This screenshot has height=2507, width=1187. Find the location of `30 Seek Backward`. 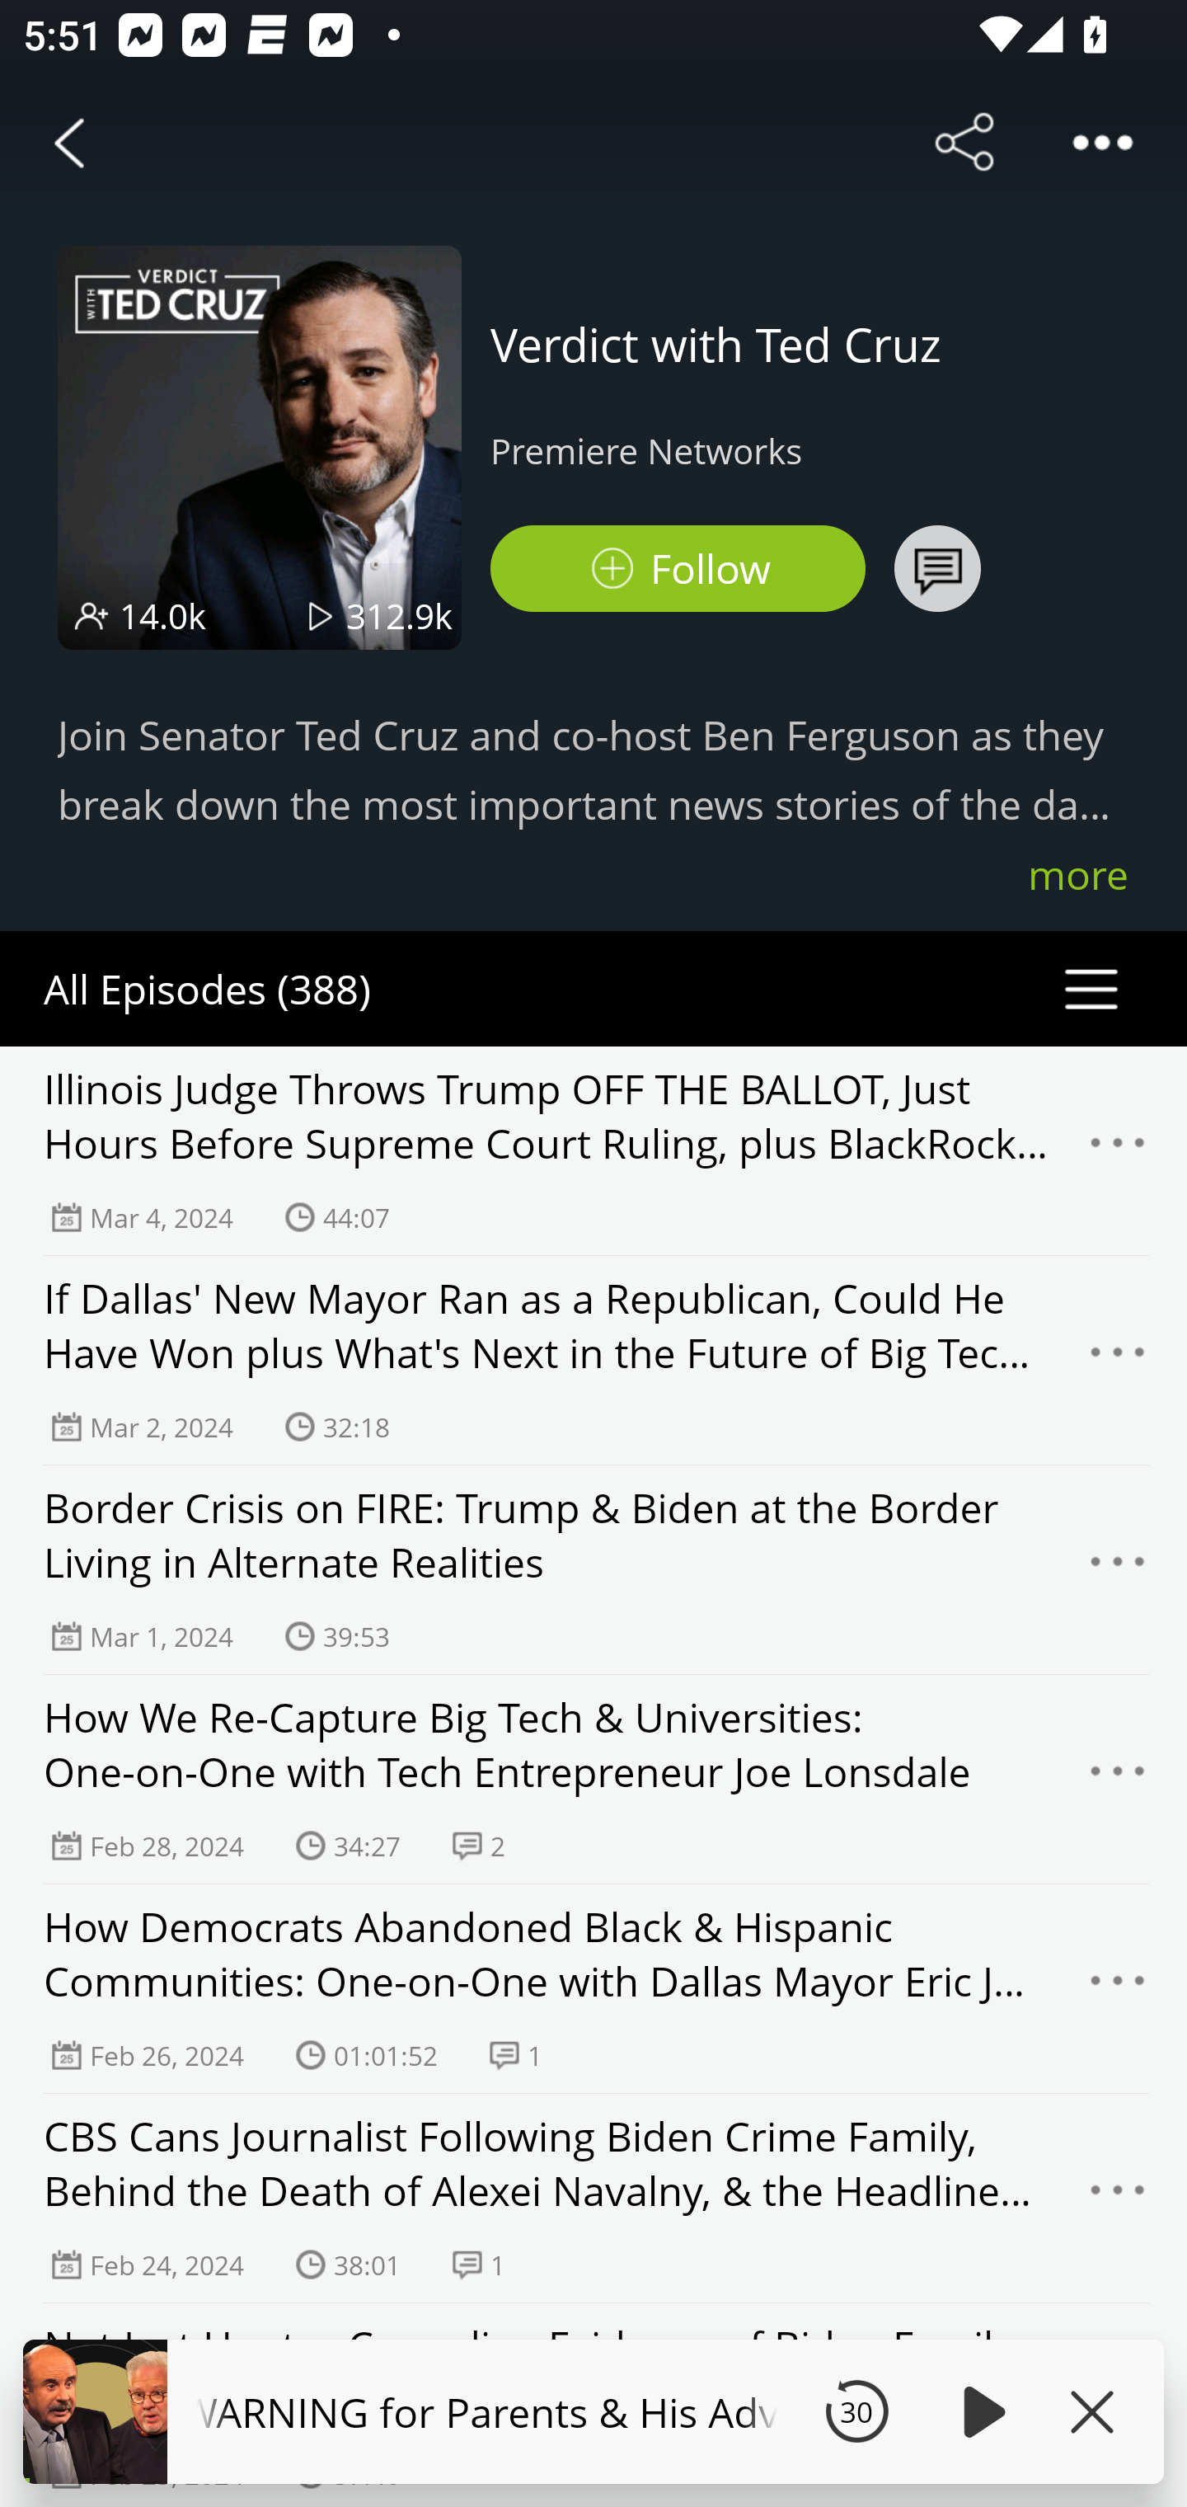

30 Seek Backward is located at coordinates (856, 2411).